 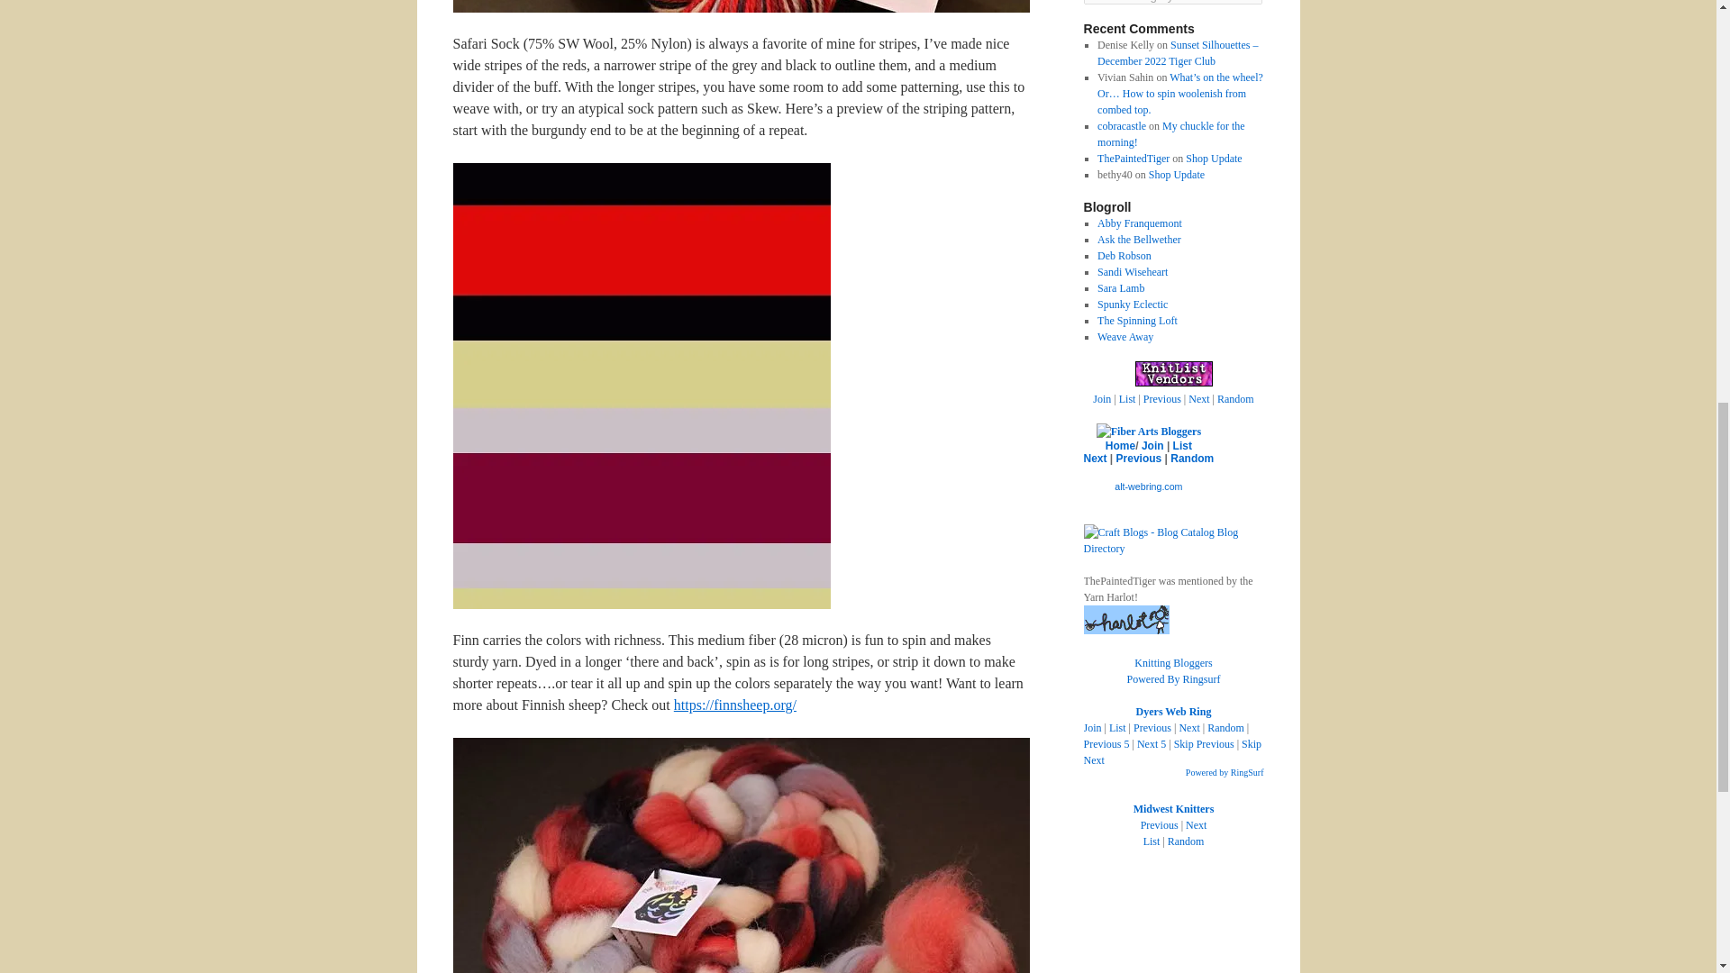 I want to click on Shop Update, so click(x=1213, y=158).